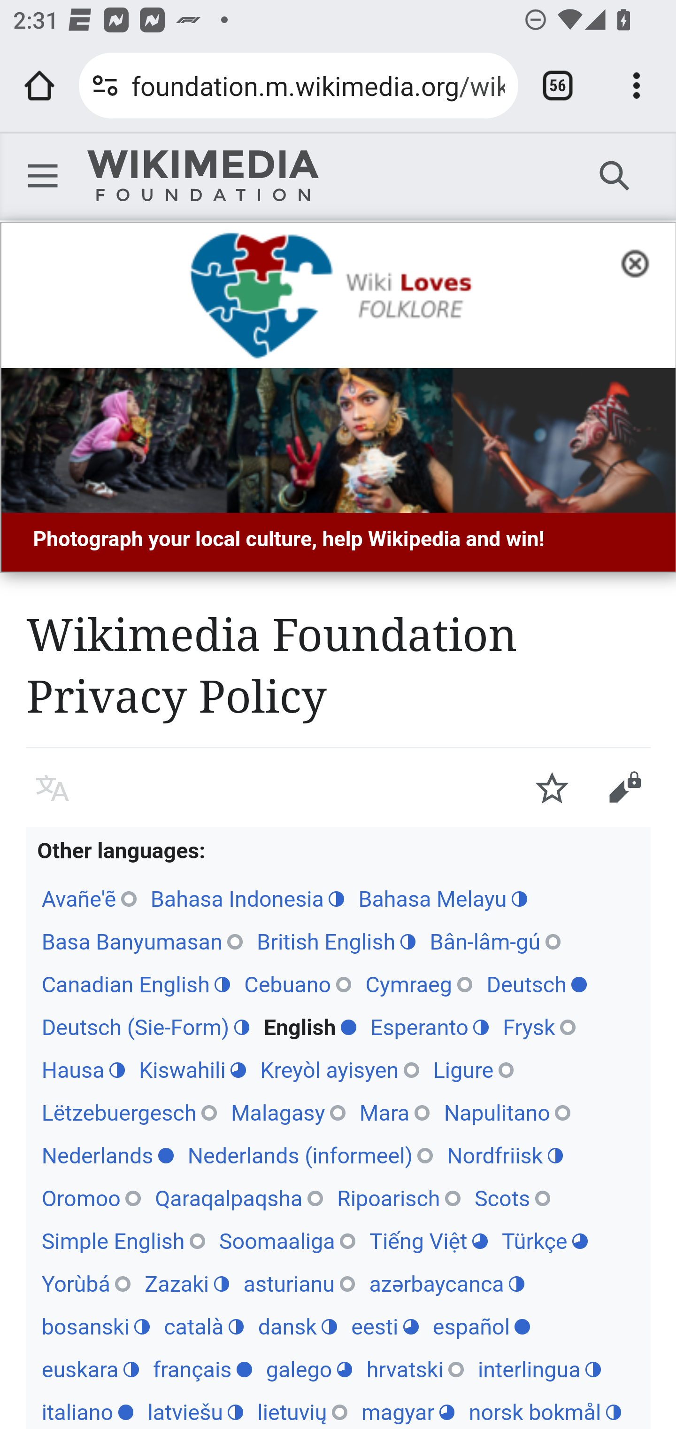  I want to click on eesti, so click(384, 1327).